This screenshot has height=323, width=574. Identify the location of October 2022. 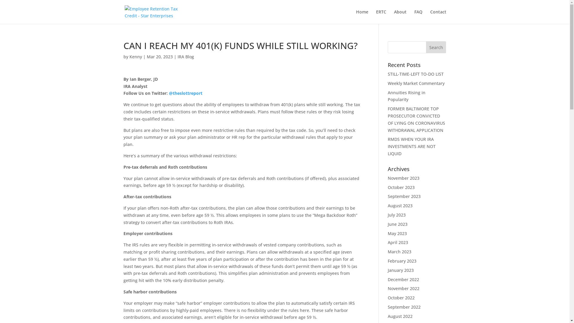
(401, 298).